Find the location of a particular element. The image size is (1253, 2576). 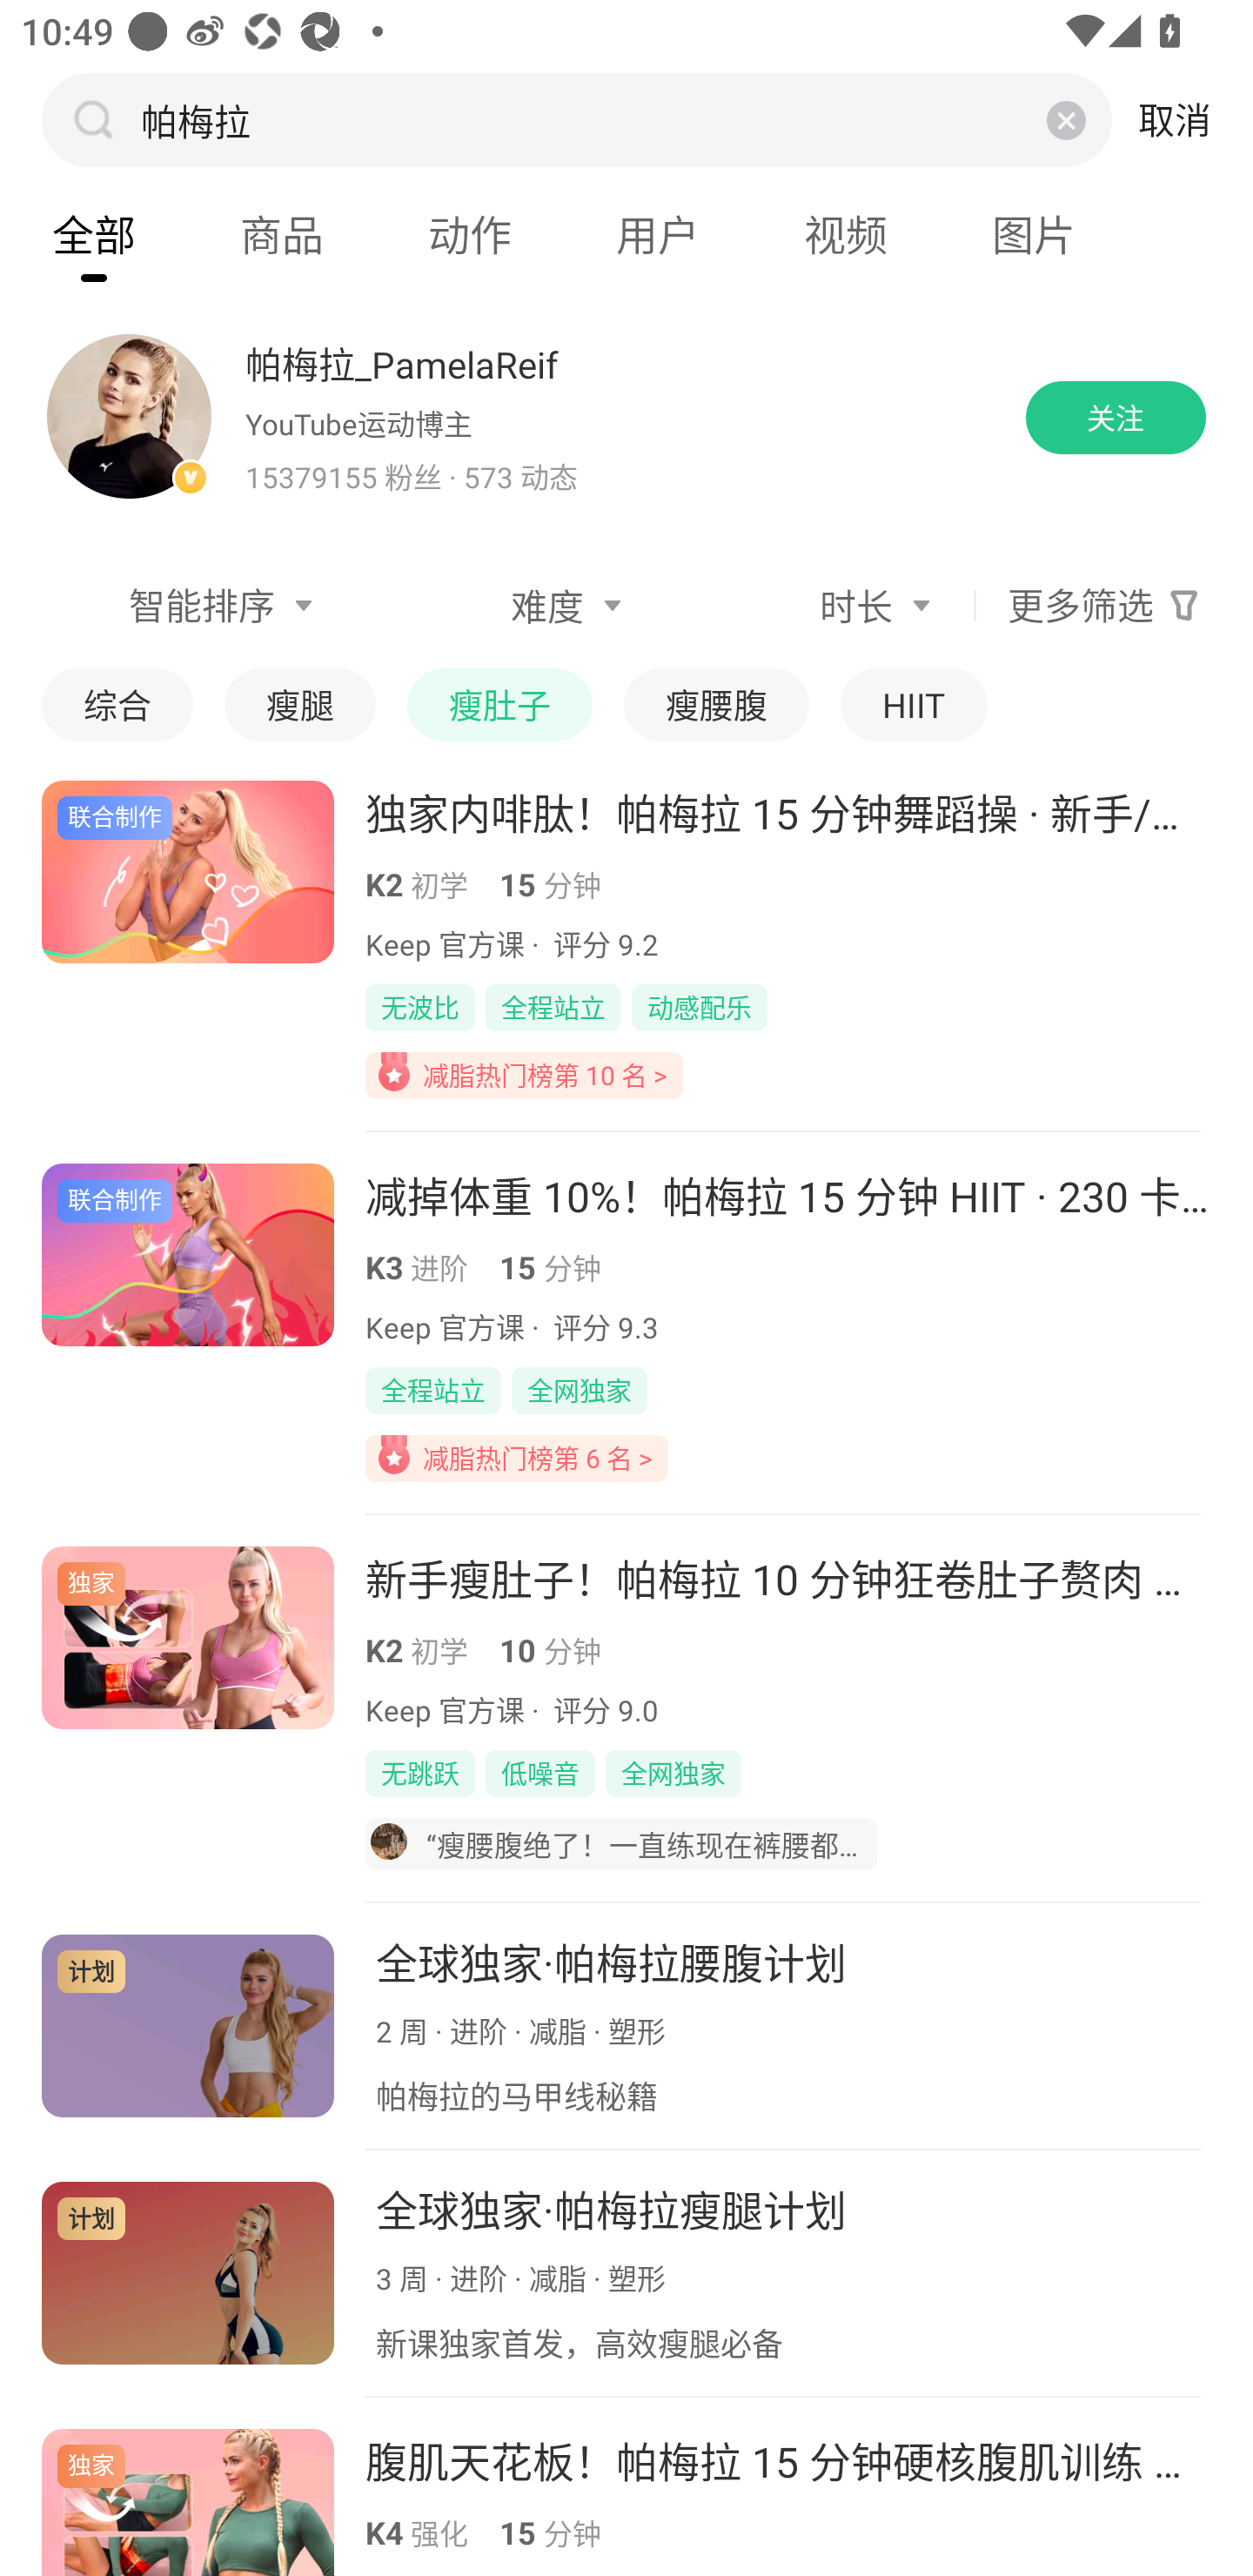

瘦腰腹 is located at coordinates (717, 704).